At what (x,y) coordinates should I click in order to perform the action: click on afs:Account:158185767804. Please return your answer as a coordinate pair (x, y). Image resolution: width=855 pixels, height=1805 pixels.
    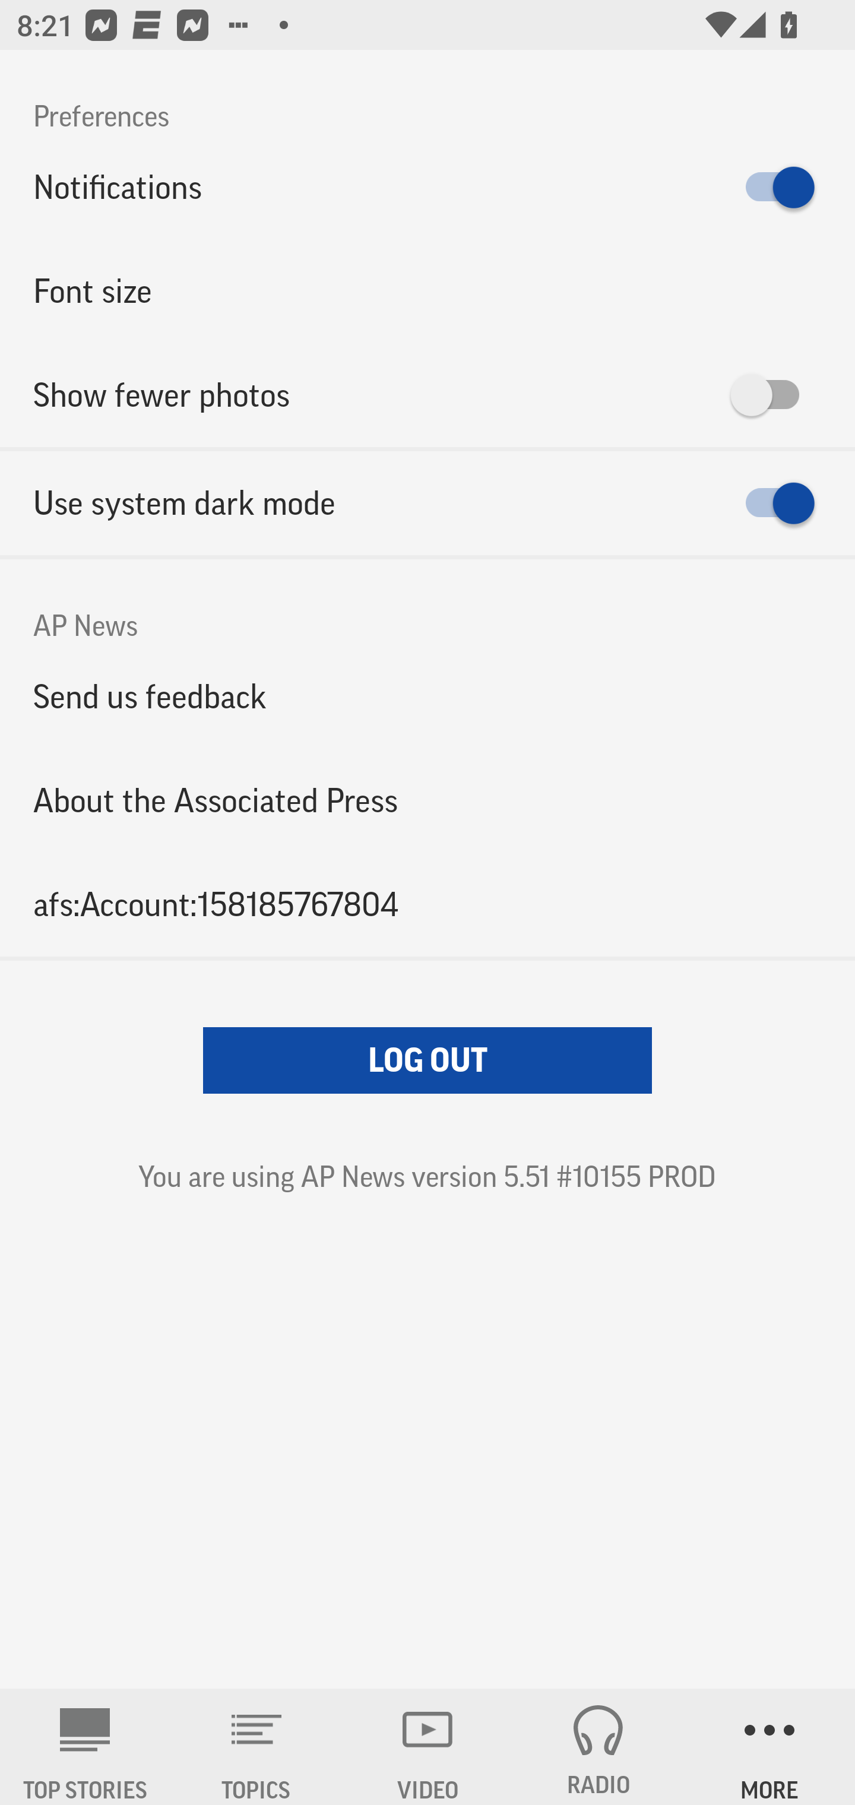
    Looking at the image, I should click on (427, 904).